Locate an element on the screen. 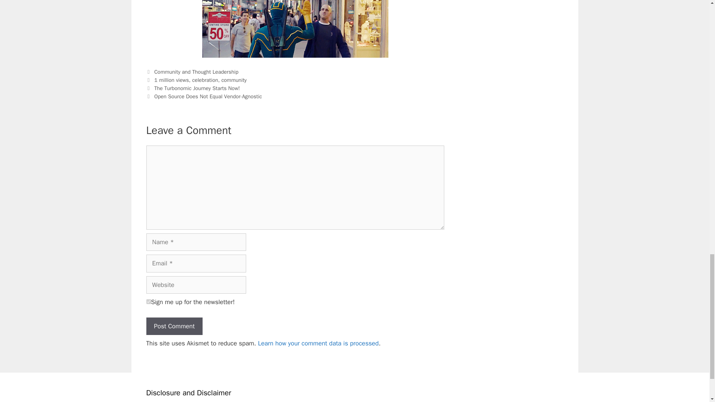 The image size is (715, 402). Open Source Does Not Equal Vendor-Agnostic is located at coordinates (208, 96).